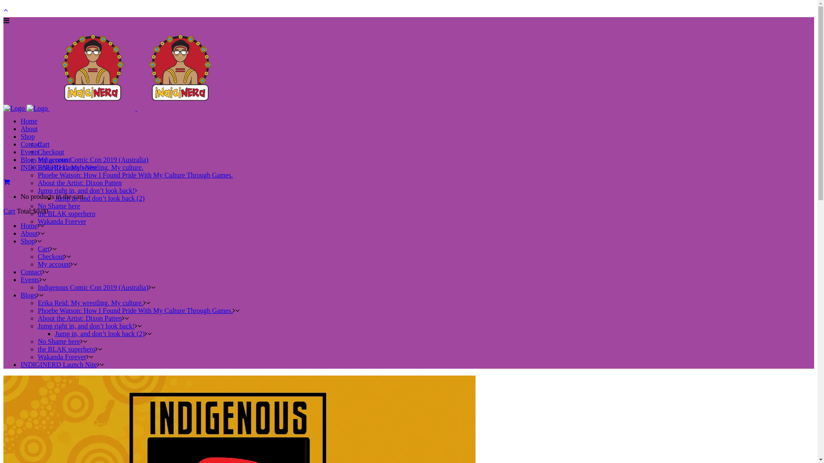 The image size is (824, 463). What do you see at coordinates (29, 121) in the screenshot?
I see `Home` at bounding box center [29, 121].